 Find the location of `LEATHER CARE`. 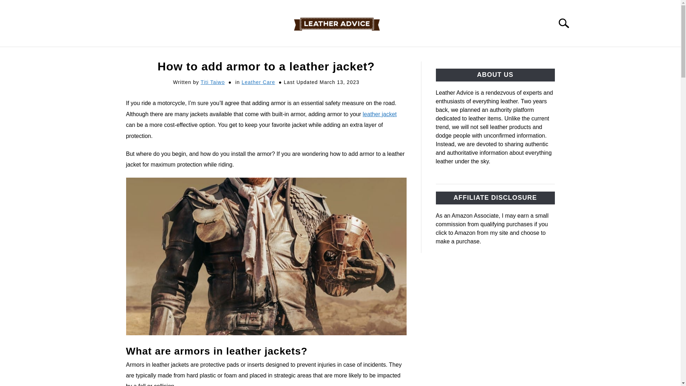

LEATHER CARE is located at coordinates (342, 55).